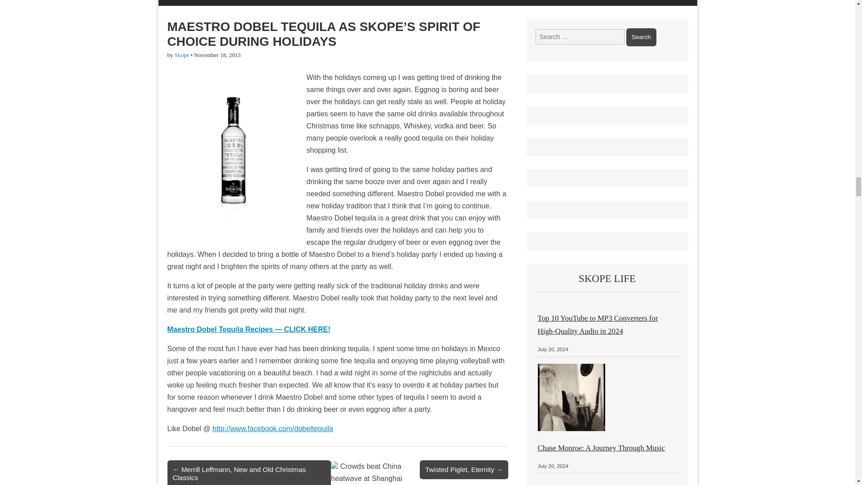  Describe the element at coordinates (641, 37) in the screenshot. I see `Search` at that location.